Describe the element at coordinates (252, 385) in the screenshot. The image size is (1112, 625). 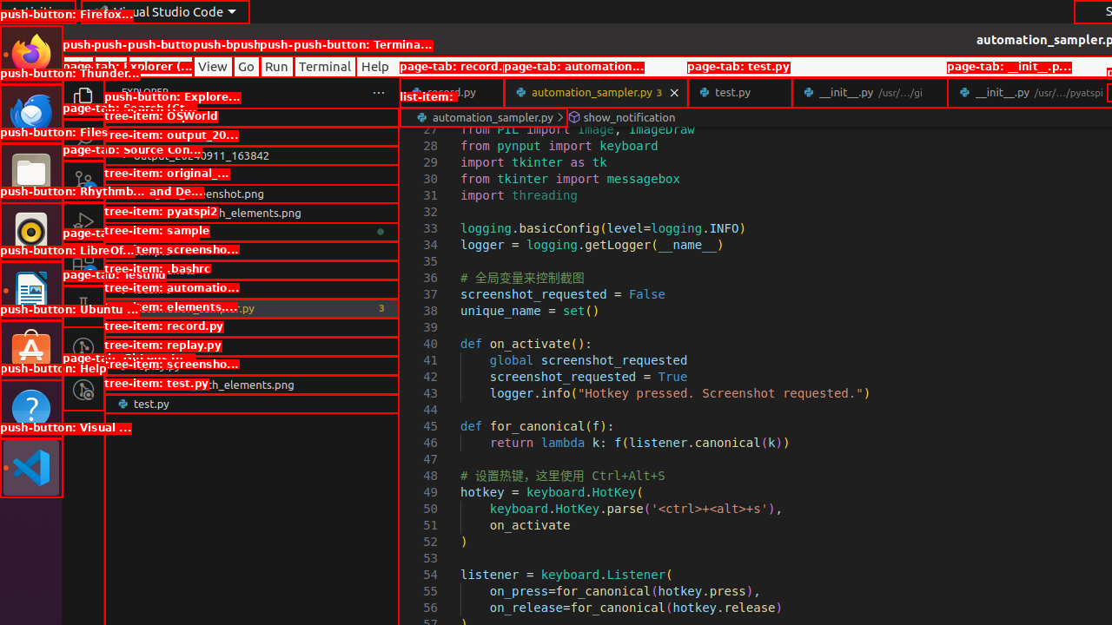
I see `screenshot_with_elements.png` at that location.